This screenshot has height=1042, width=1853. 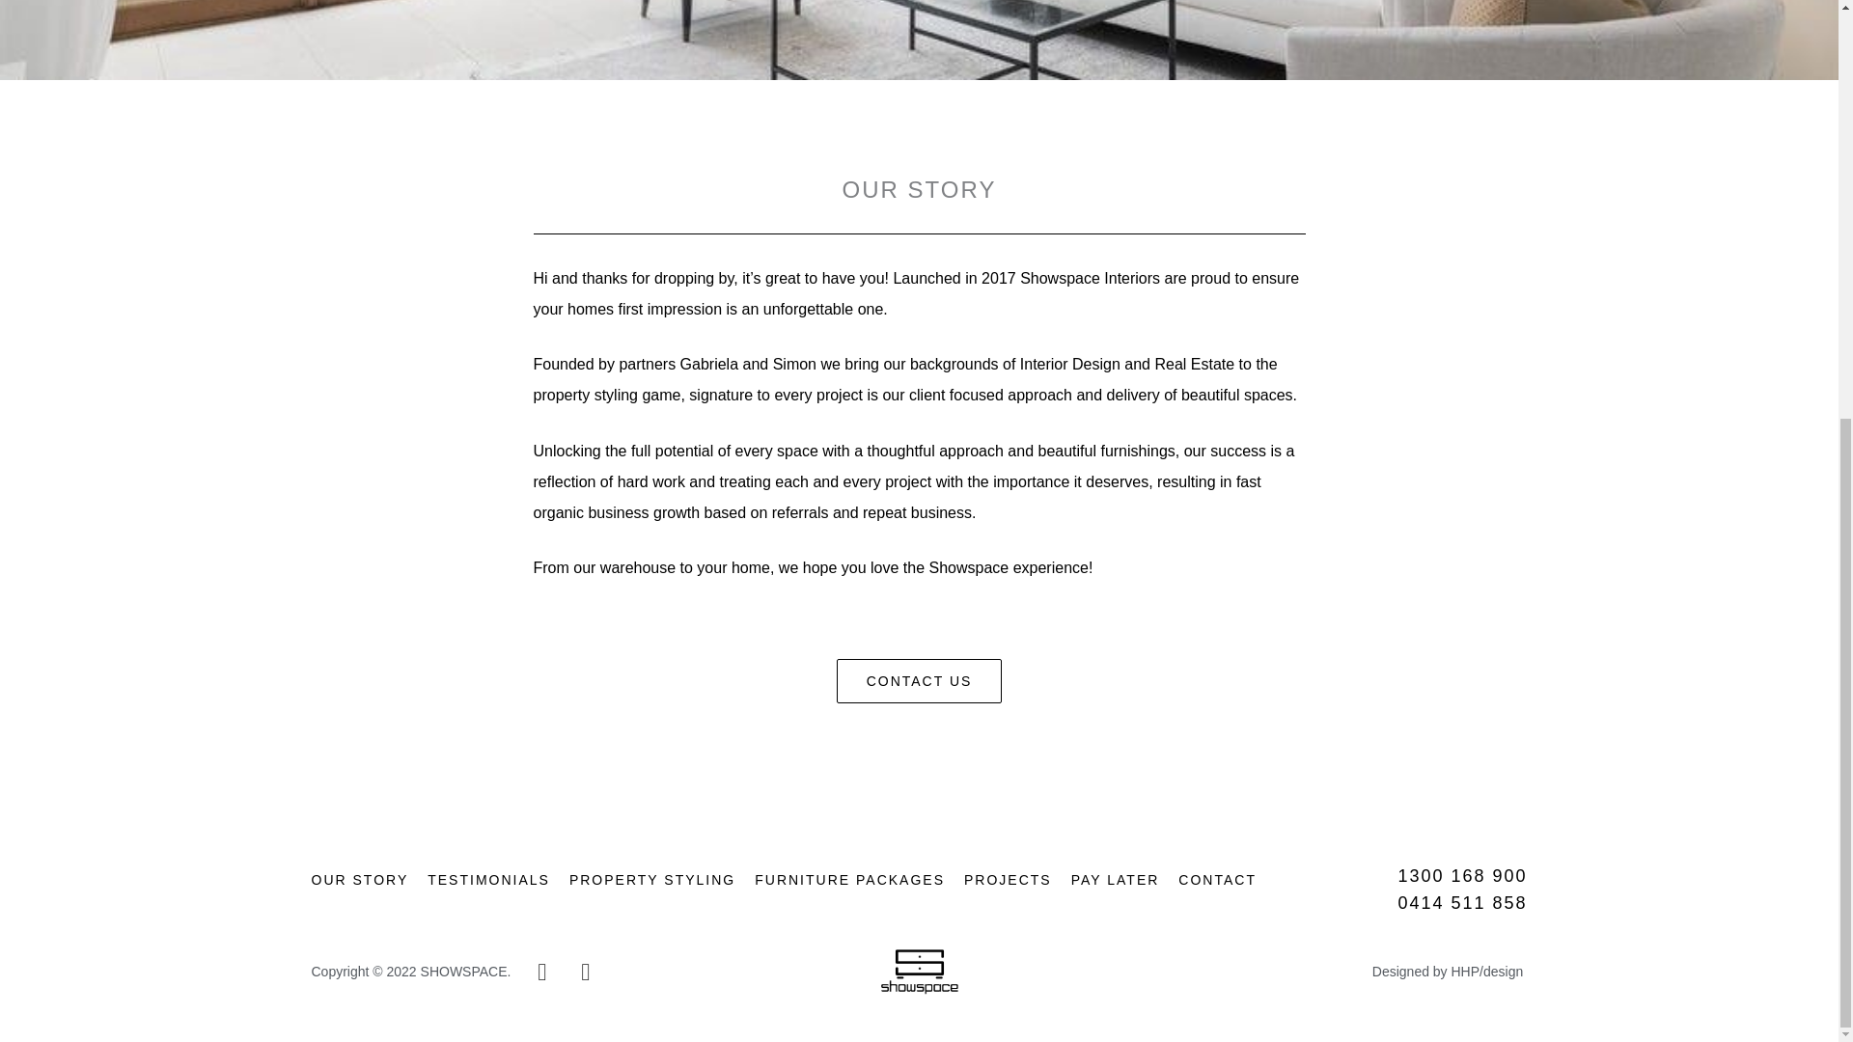 What do you see at coordinates (1217, 880) in the screenshot?
I see `CONTACT` at bounding box center [1217, 880].